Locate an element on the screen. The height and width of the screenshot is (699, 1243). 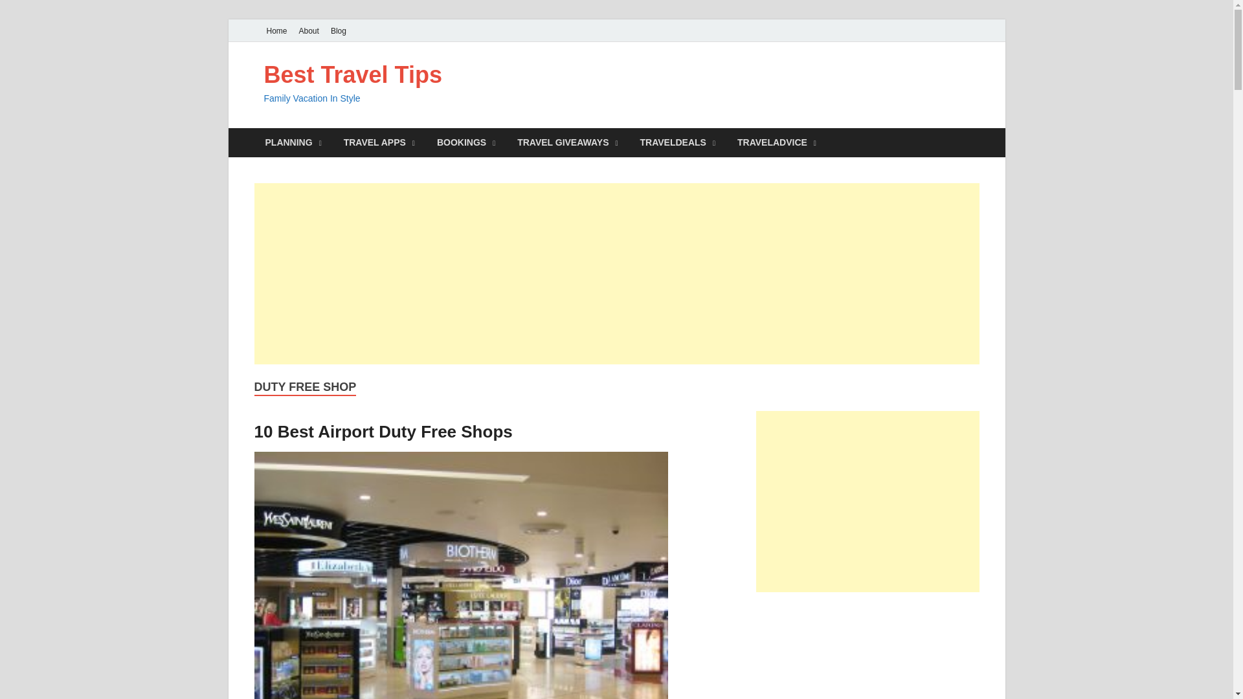
Best Travel Tips is located at coordinates (353, 75).